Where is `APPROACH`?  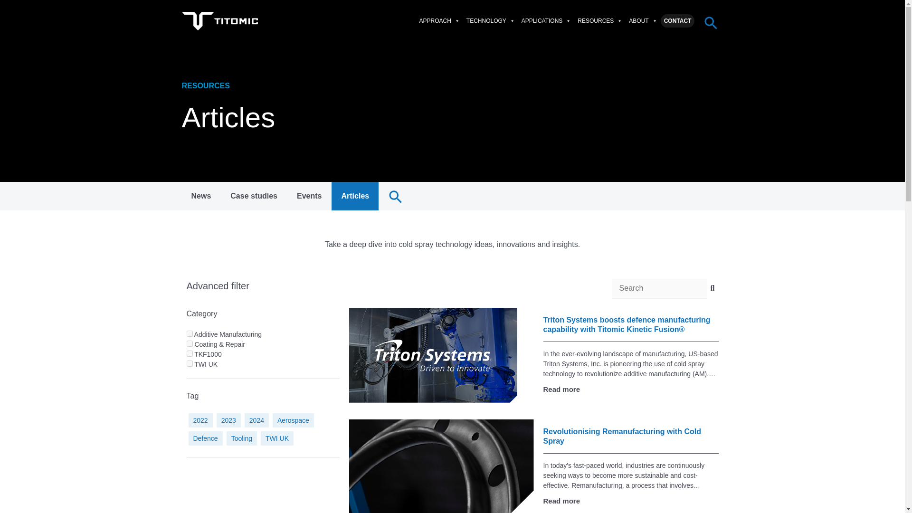
APPROACH is located at coordinates (439, 20).